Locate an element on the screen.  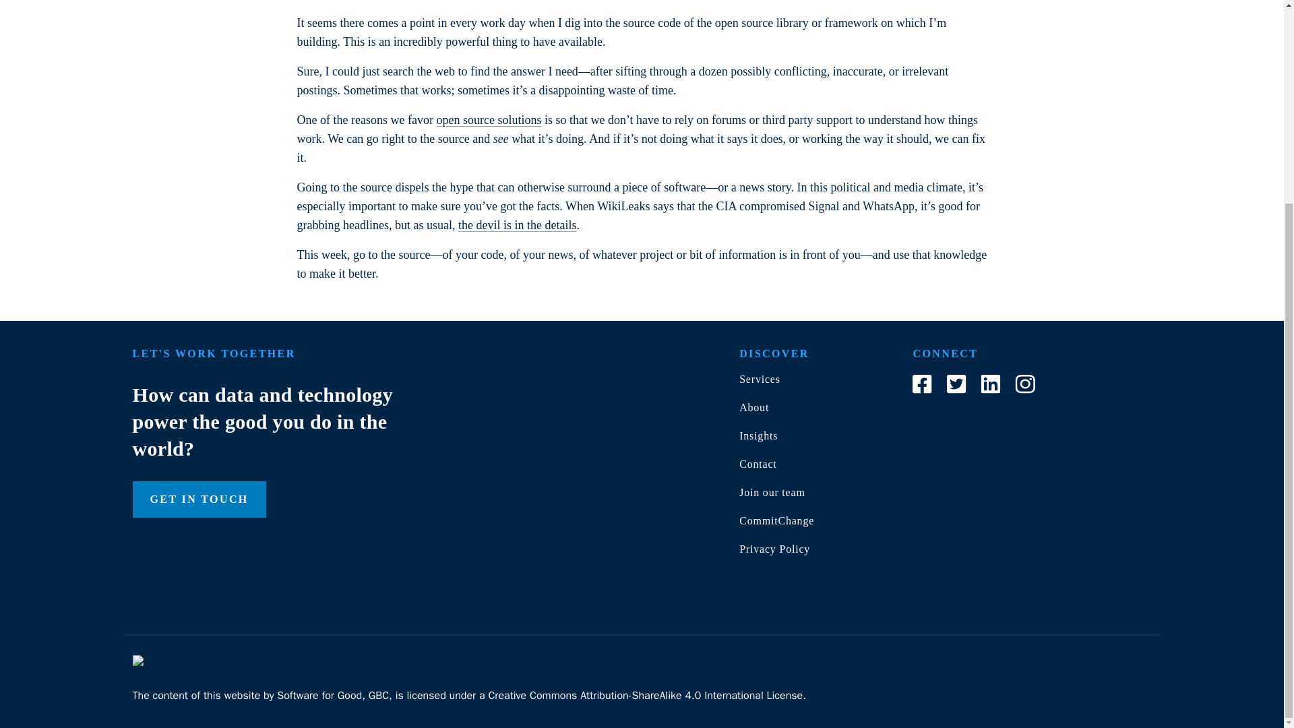
the devil is in the details is located at coordinates (516, 225).